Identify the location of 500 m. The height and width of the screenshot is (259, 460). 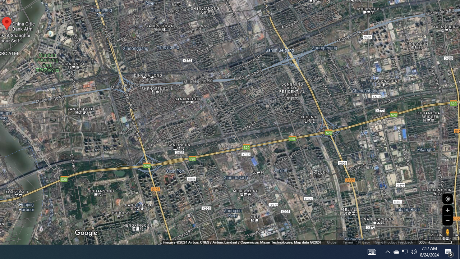
(435, 242).